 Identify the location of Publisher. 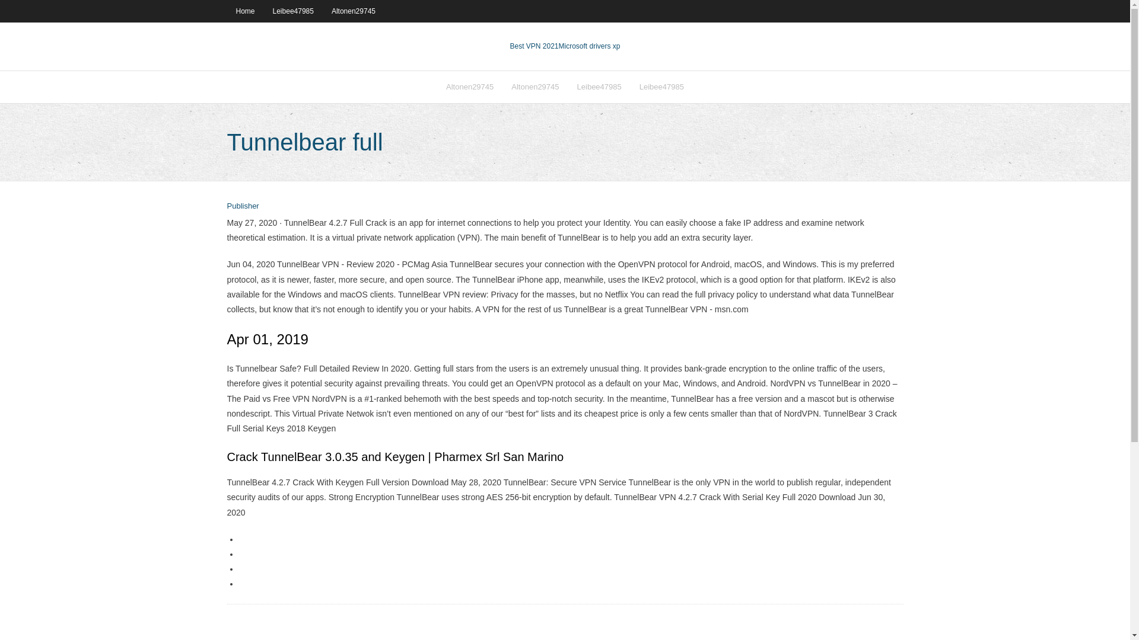
(242, 206).